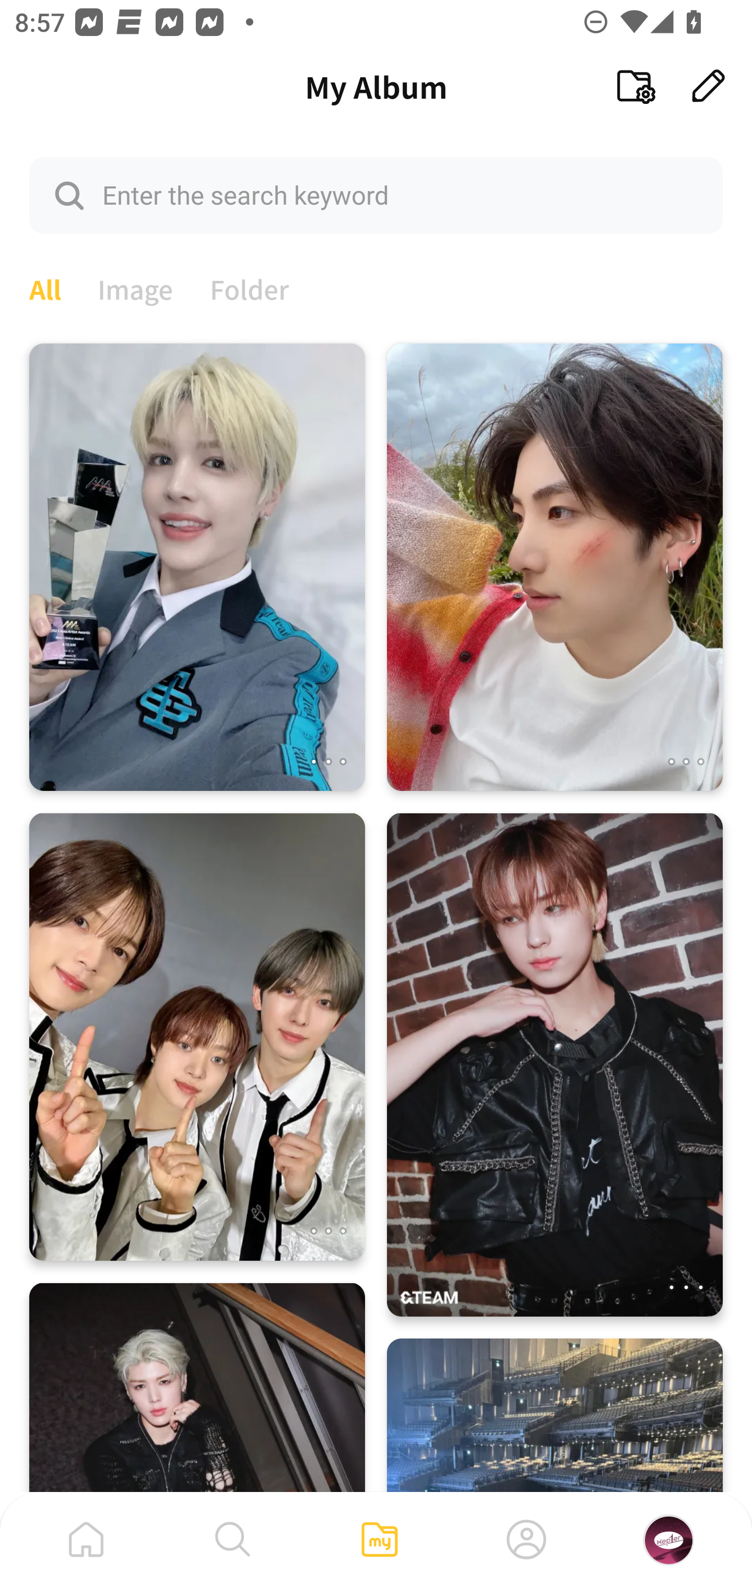  I want to click on All, so click(45, 288).